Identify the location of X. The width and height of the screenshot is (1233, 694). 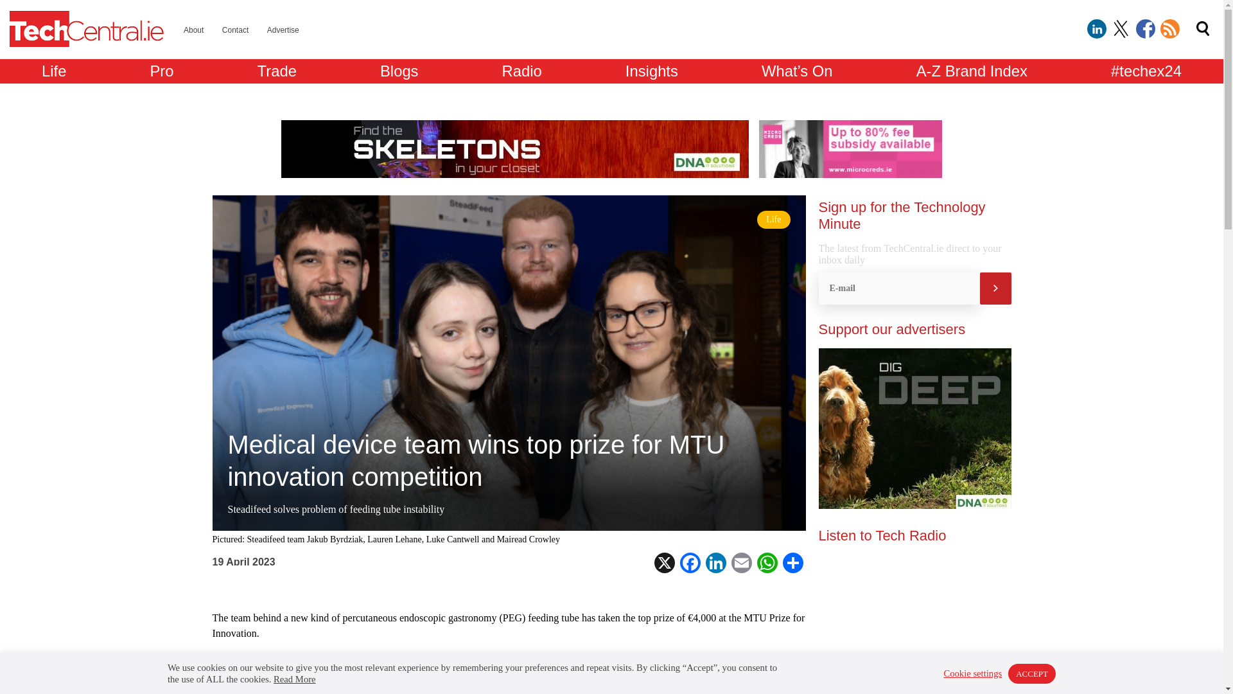
(664, 563).